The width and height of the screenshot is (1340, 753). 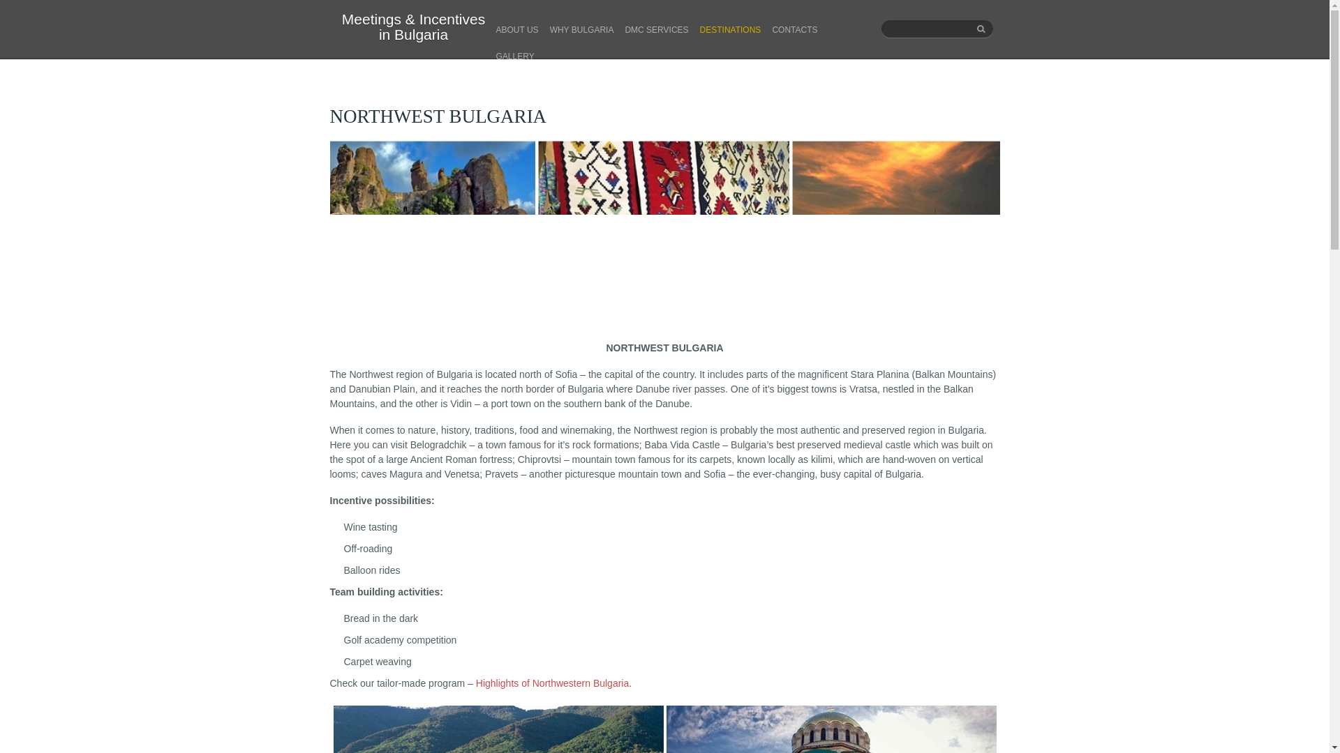 I want to click on incentive-bulgaria.com, so click(x=413, y=27).